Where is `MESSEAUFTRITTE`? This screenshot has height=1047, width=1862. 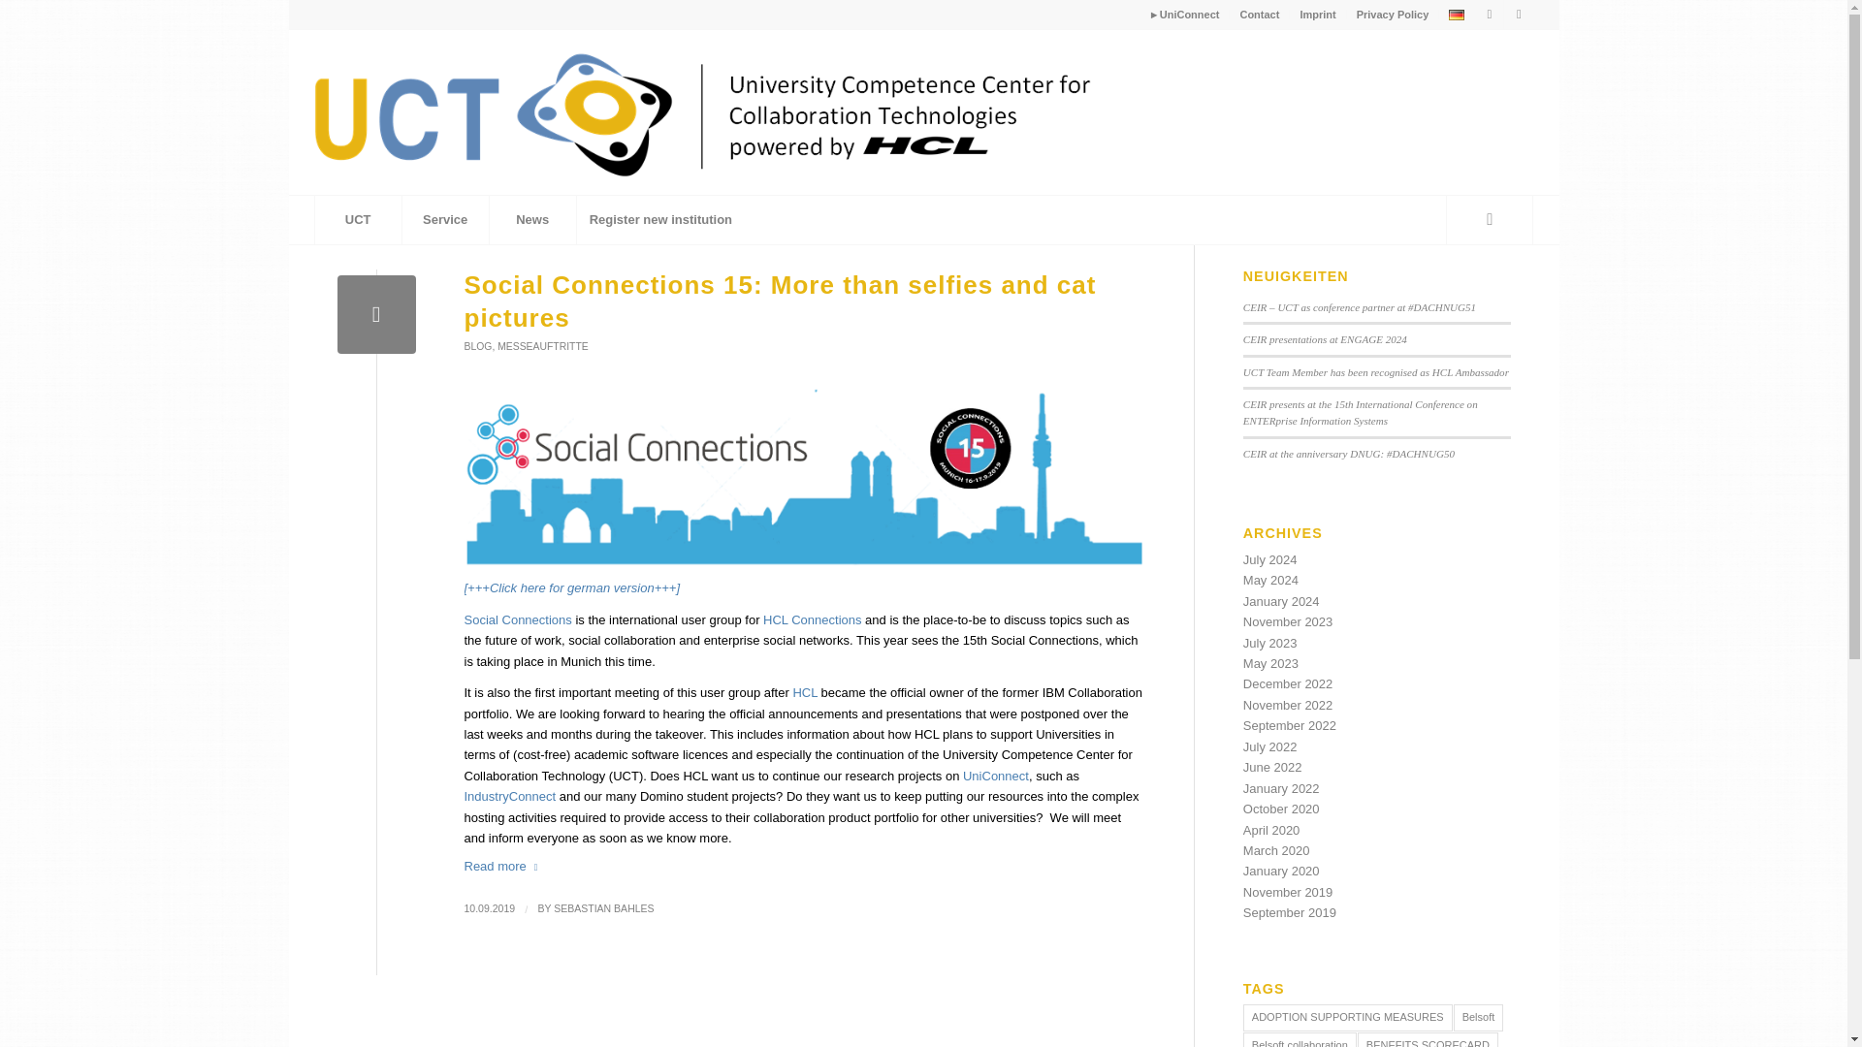 MESSEAUFTRITTE is located at coordinates (542, 346).